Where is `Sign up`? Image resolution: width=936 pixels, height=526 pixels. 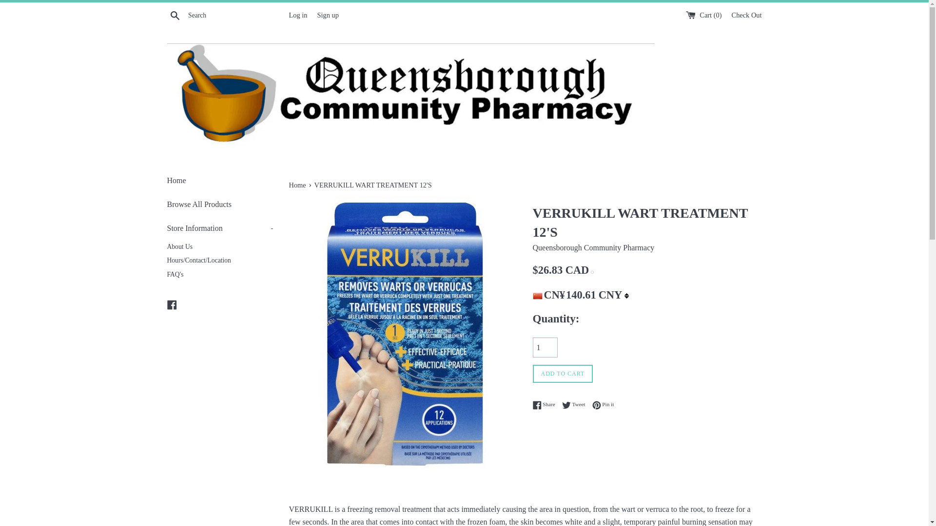
Sign up is located at coordinates (328, 14).